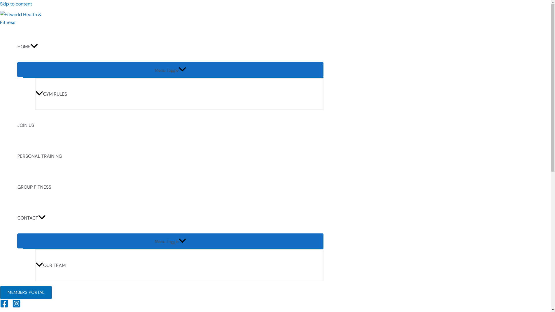 This screenshot has width=555, height=312. What do you see at coordinates (179, 94) in the screenshot?
I see `GYM RULES` at bounding box center [179, 94].